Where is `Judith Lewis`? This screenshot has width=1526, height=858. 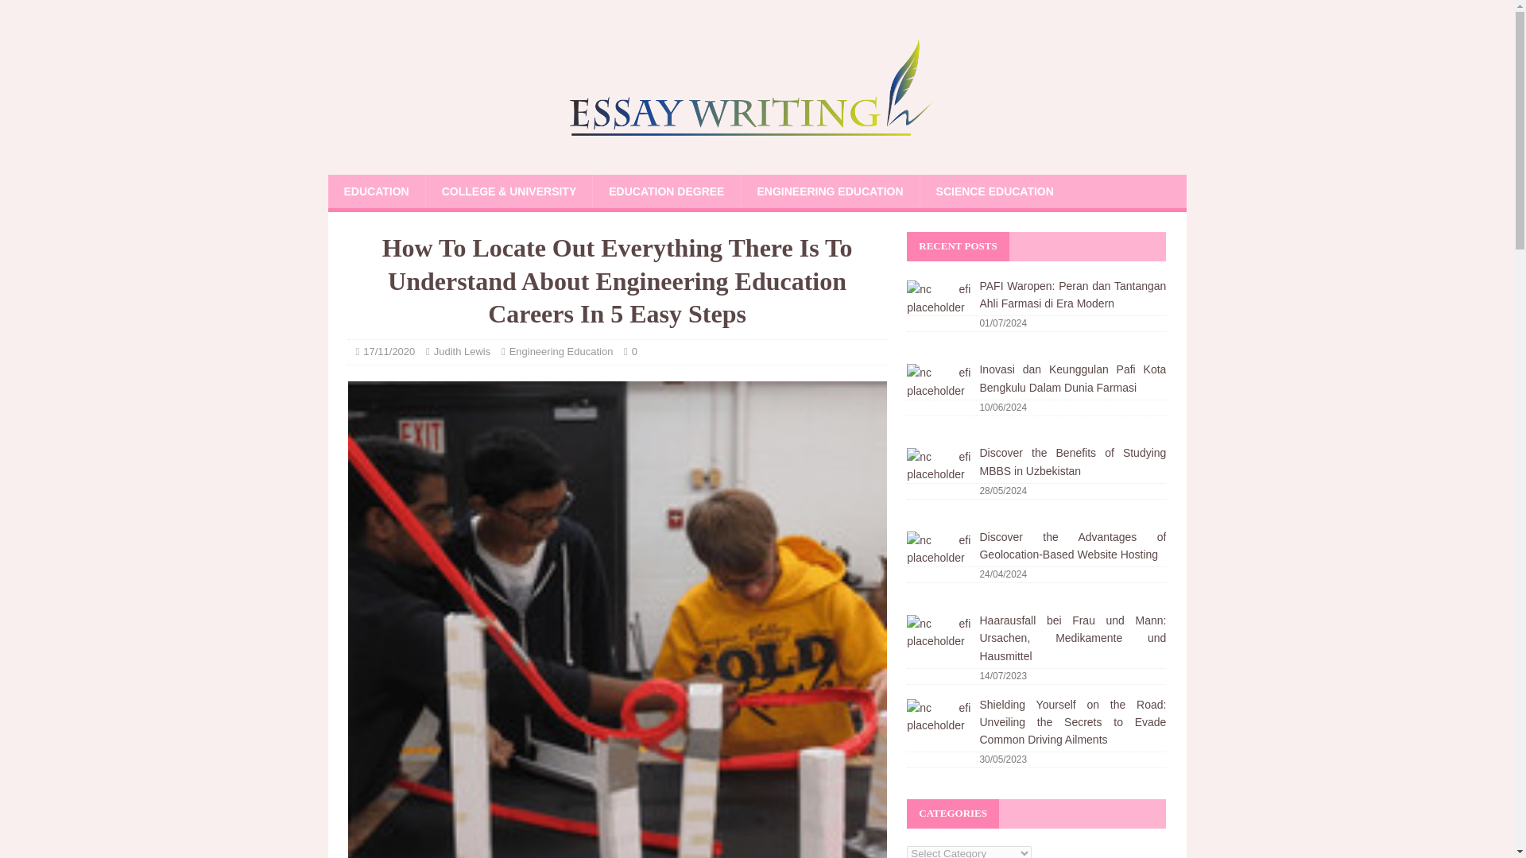
Judith Lewis is located at coordinates (463, 351).